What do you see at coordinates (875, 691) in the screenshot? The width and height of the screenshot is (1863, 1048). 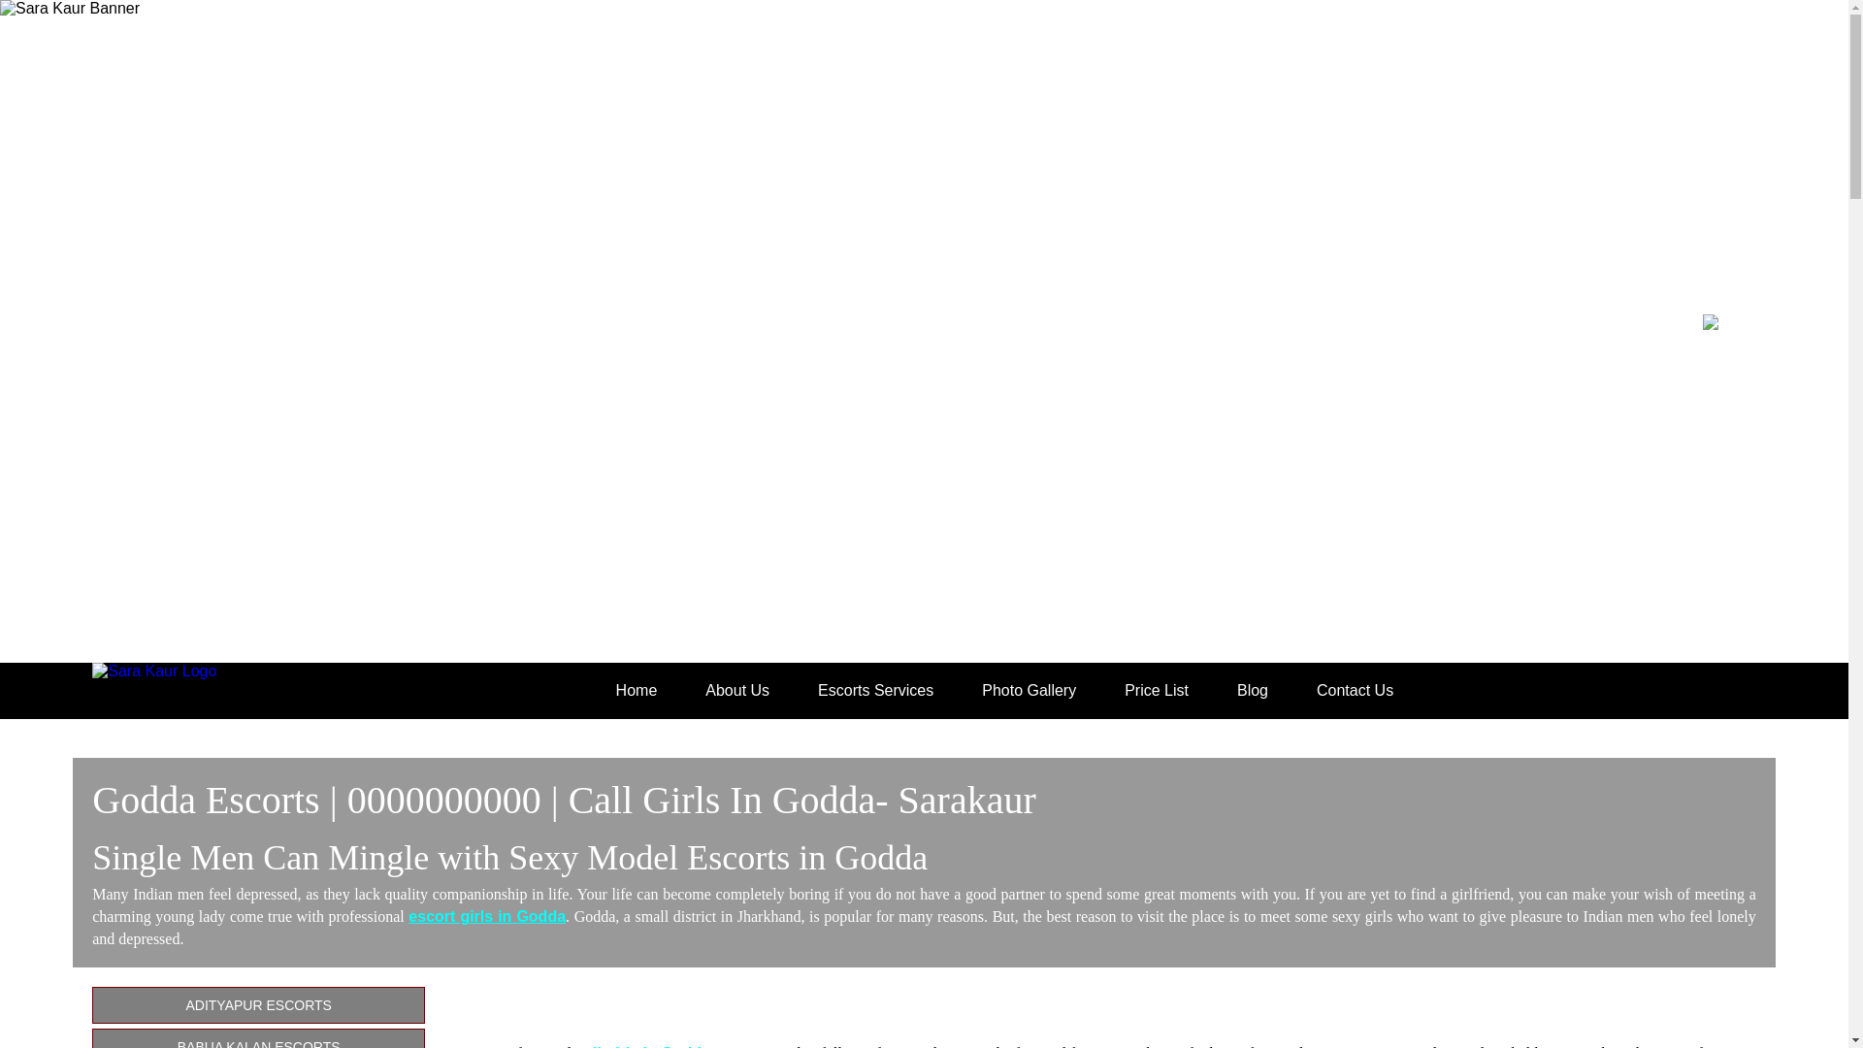 I see `Escorts Services` at bounding box center [875, 691].